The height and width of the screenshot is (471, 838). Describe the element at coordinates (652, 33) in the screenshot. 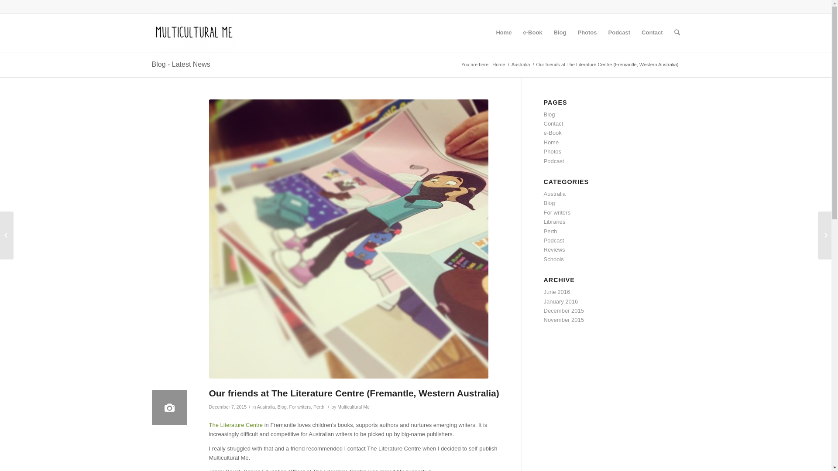

I see `Contact` at that location.